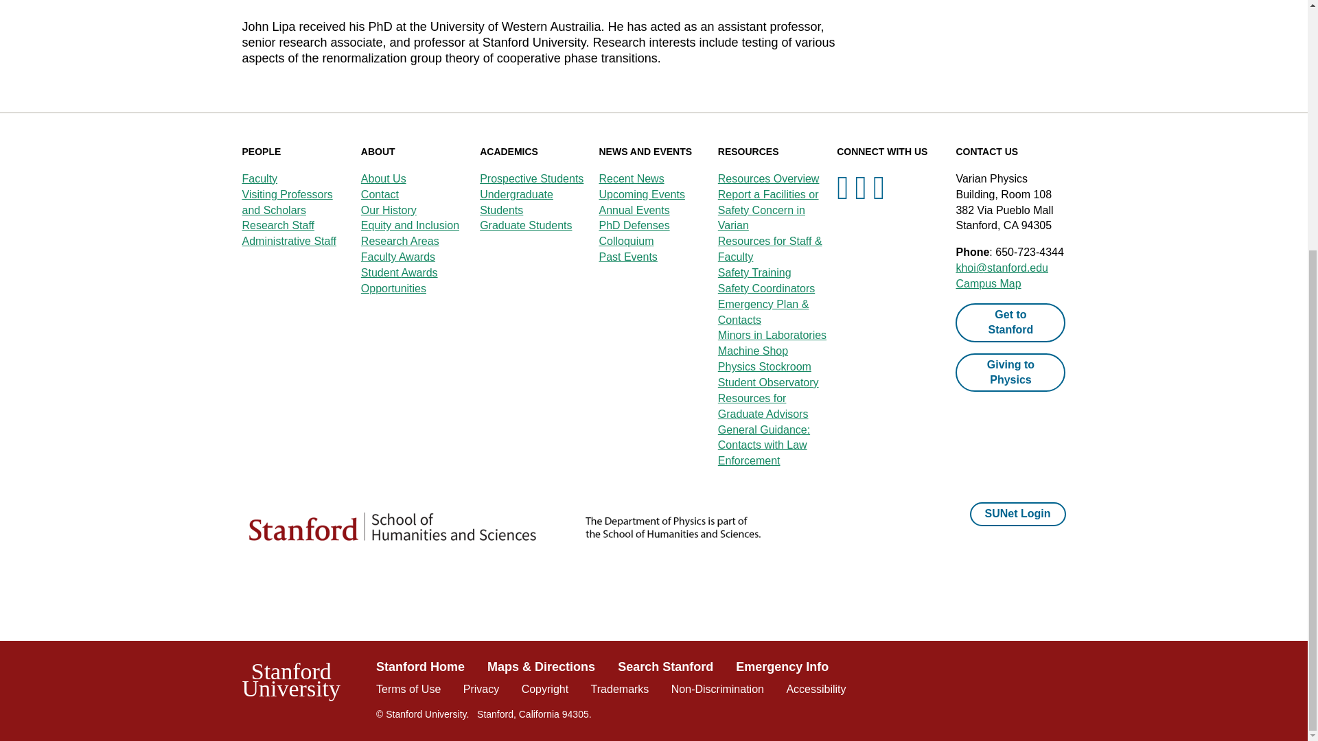 This screenshot has height=741, width=1318. Describe the element at coordinates (408, 689) in the screenshot. I see `Terms of use for sites` at that location.